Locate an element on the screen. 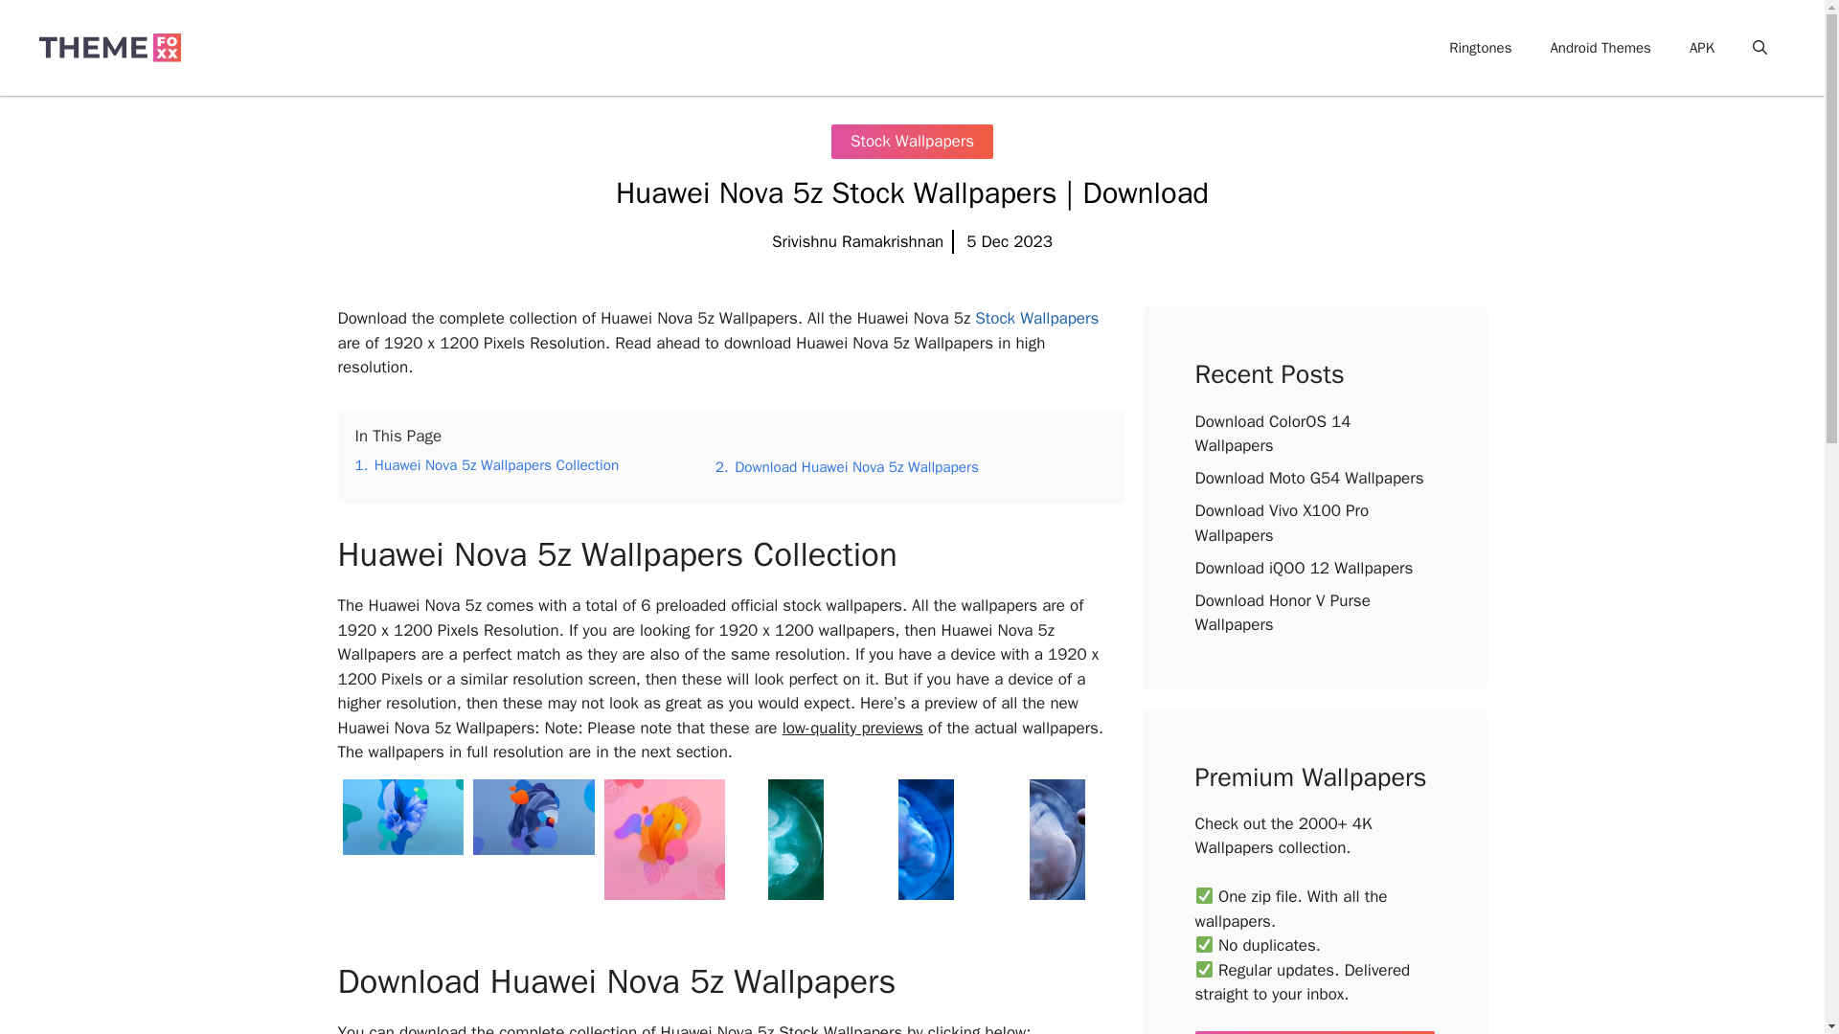  Download Honor V Purse Wallpapers is located at coordinates (1283, 613).